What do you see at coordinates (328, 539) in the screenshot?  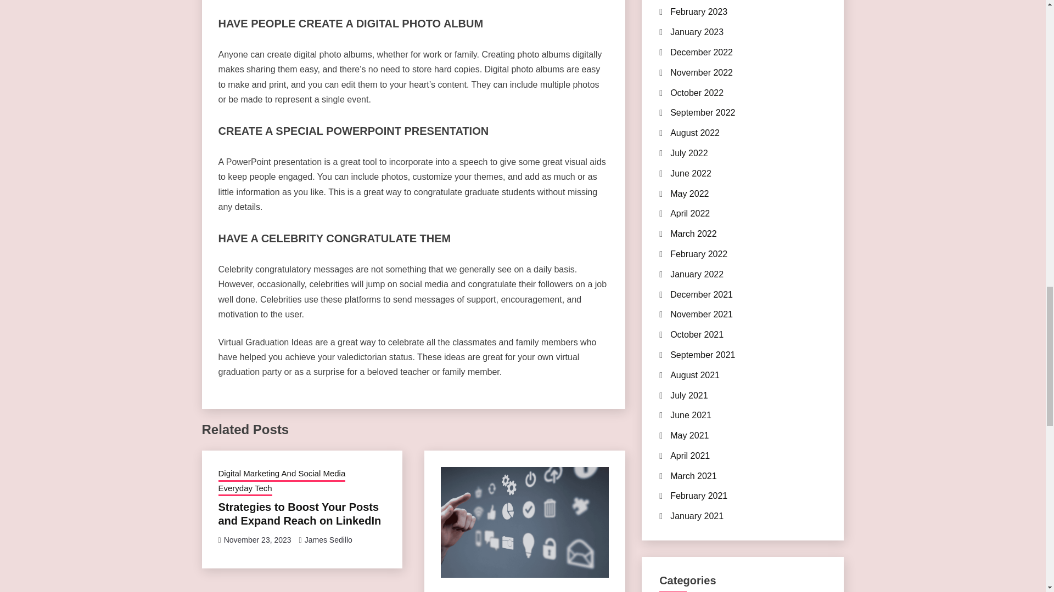 I see `James Sedillo` at bounding box center [328, 539].